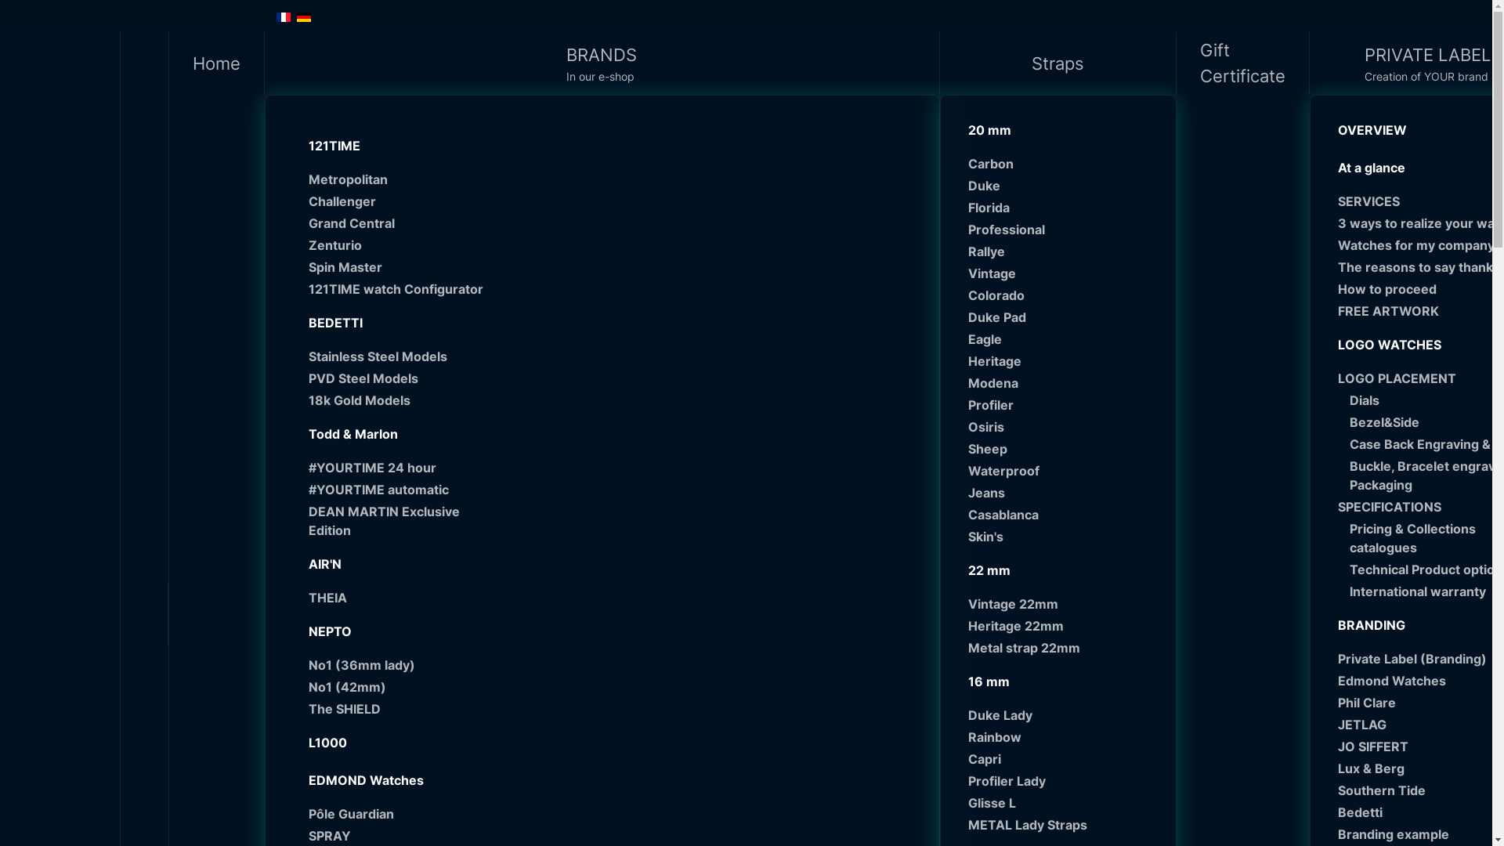 The image size is (1504, 846). I want to click on METAL Lady Straps, so click(1064, 825).